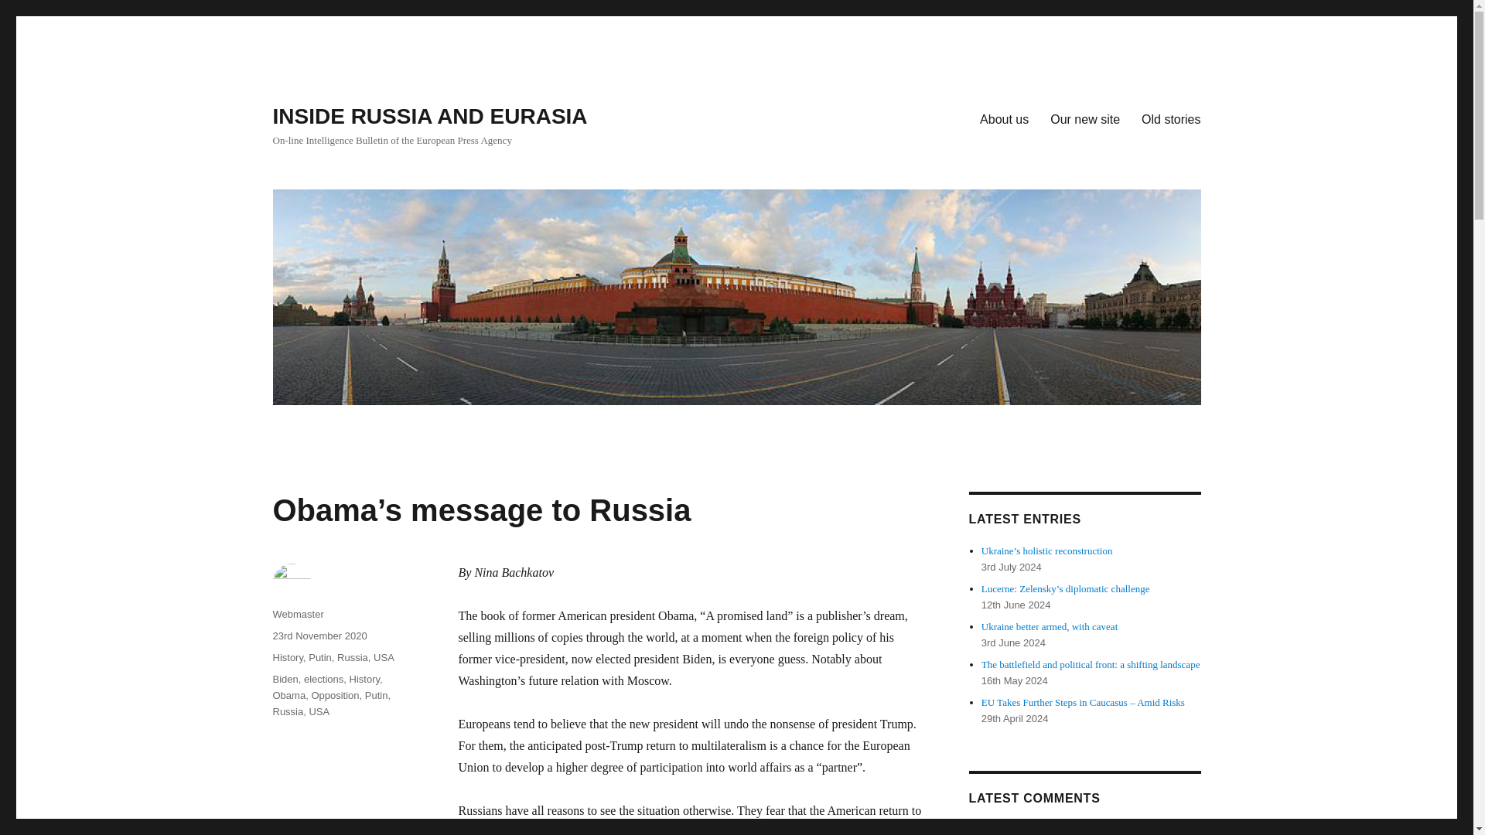 Image resolution: width=1485 pixels, height=835 pixels. What do you see at coordinates (287, 711) in the screenshot?
I see `Russia` at bounding box center [287, 711].